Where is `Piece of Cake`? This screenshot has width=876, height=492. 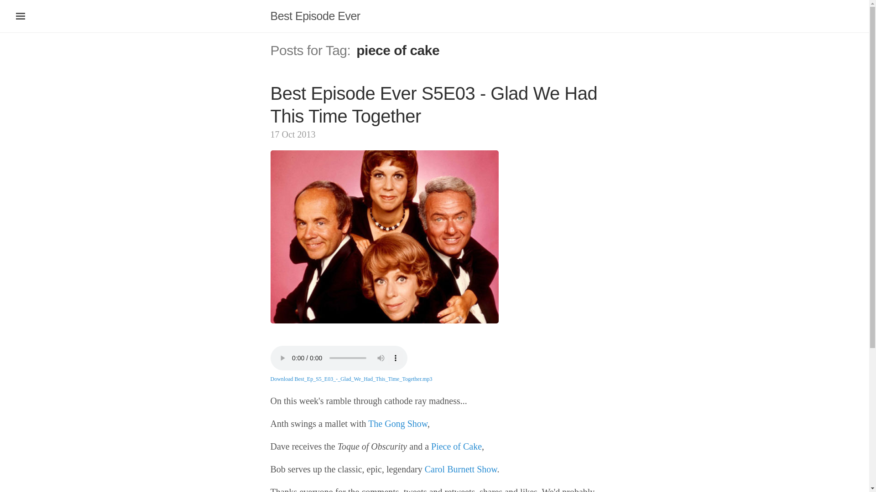 Piece of Cake is located at coordinates (456, 446).